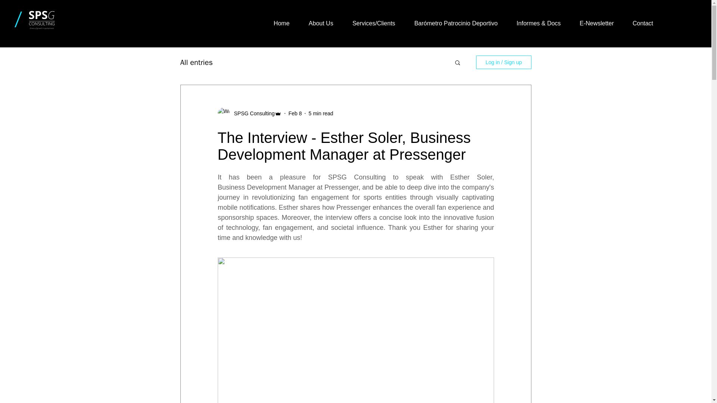 The image size is (717, 403). What do you see at coordinates (320, 113) in the screenshot?
I see `5 min read` at bounding box center [320, 113].